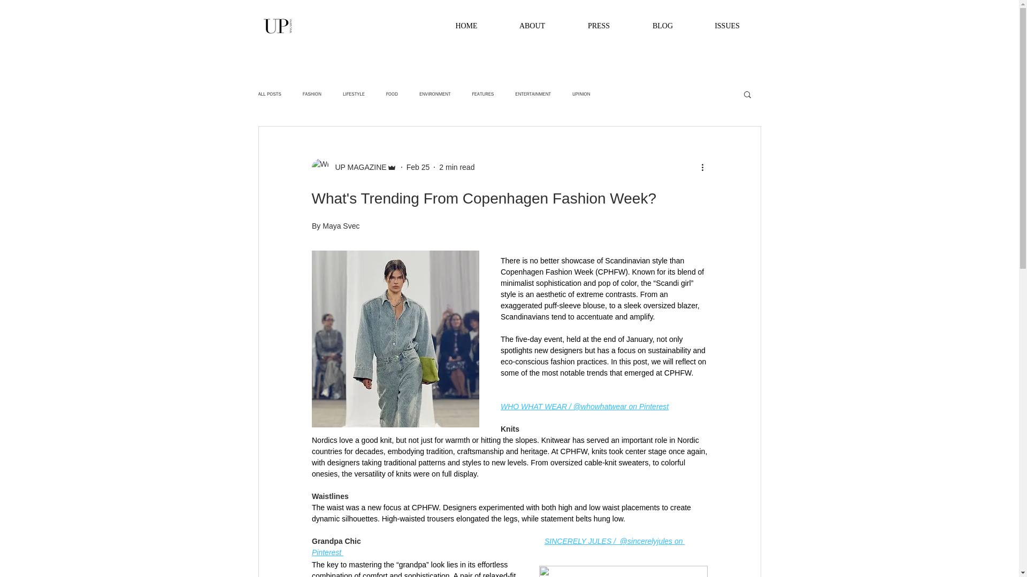  Describe the element at coordinates (434, 94) in the screenshot. I see `ENVIRONMENT` at that location.